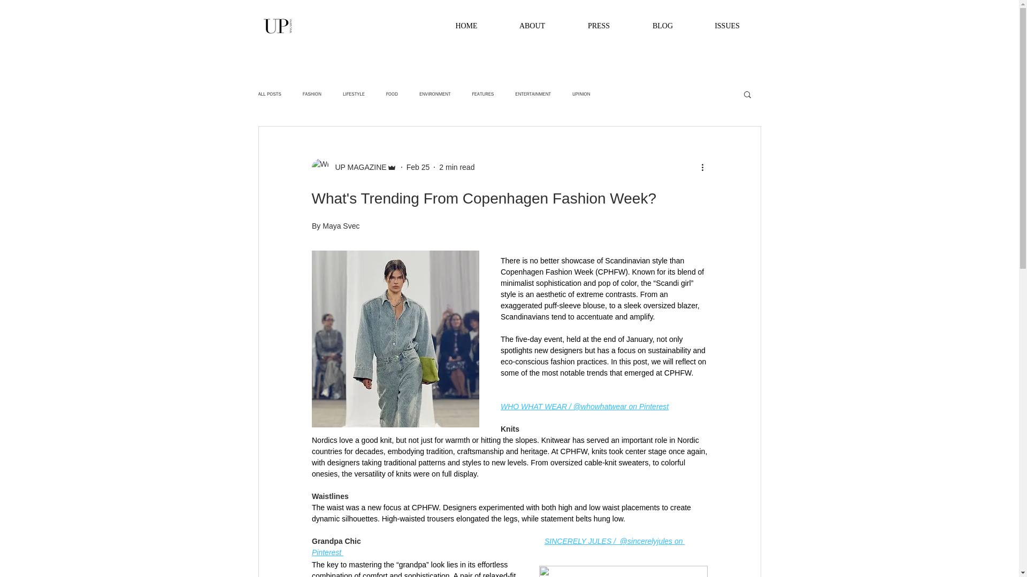  Describe the element at coordinates (434, 94) in the screenshot. I see `ENVIRONMENT` at that location.